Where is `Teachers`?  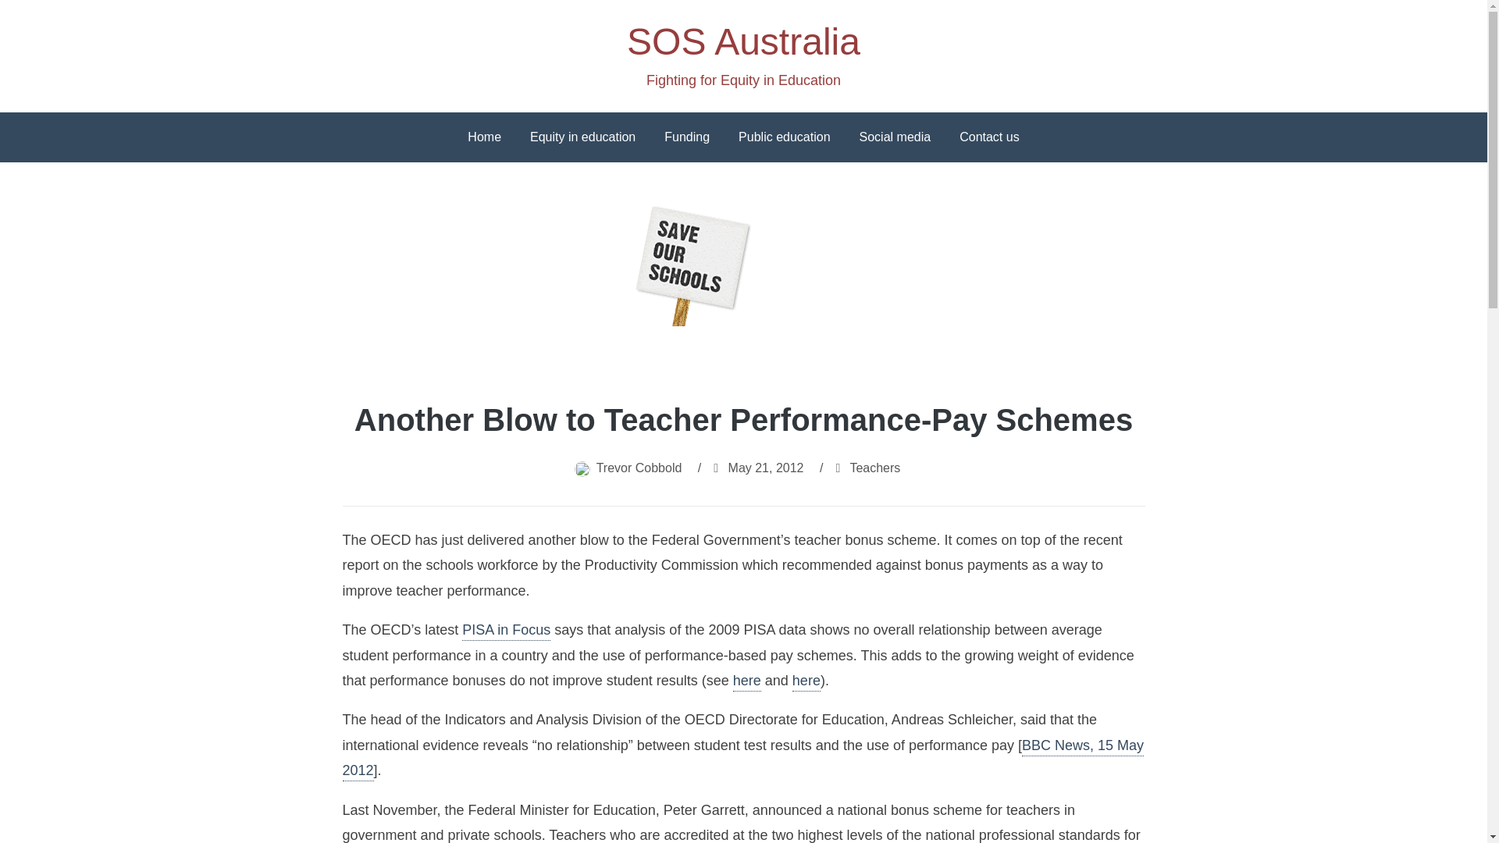
Teachers is located at coordinates (874, 468).